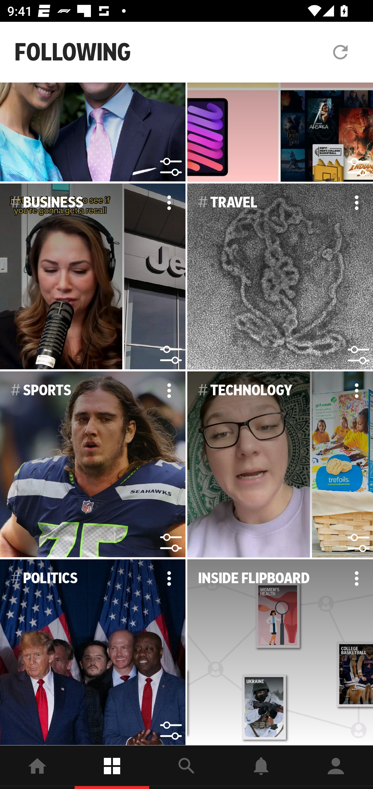 This screenshot has width=373, height=789. I want to click on Options, so click(356, 578).